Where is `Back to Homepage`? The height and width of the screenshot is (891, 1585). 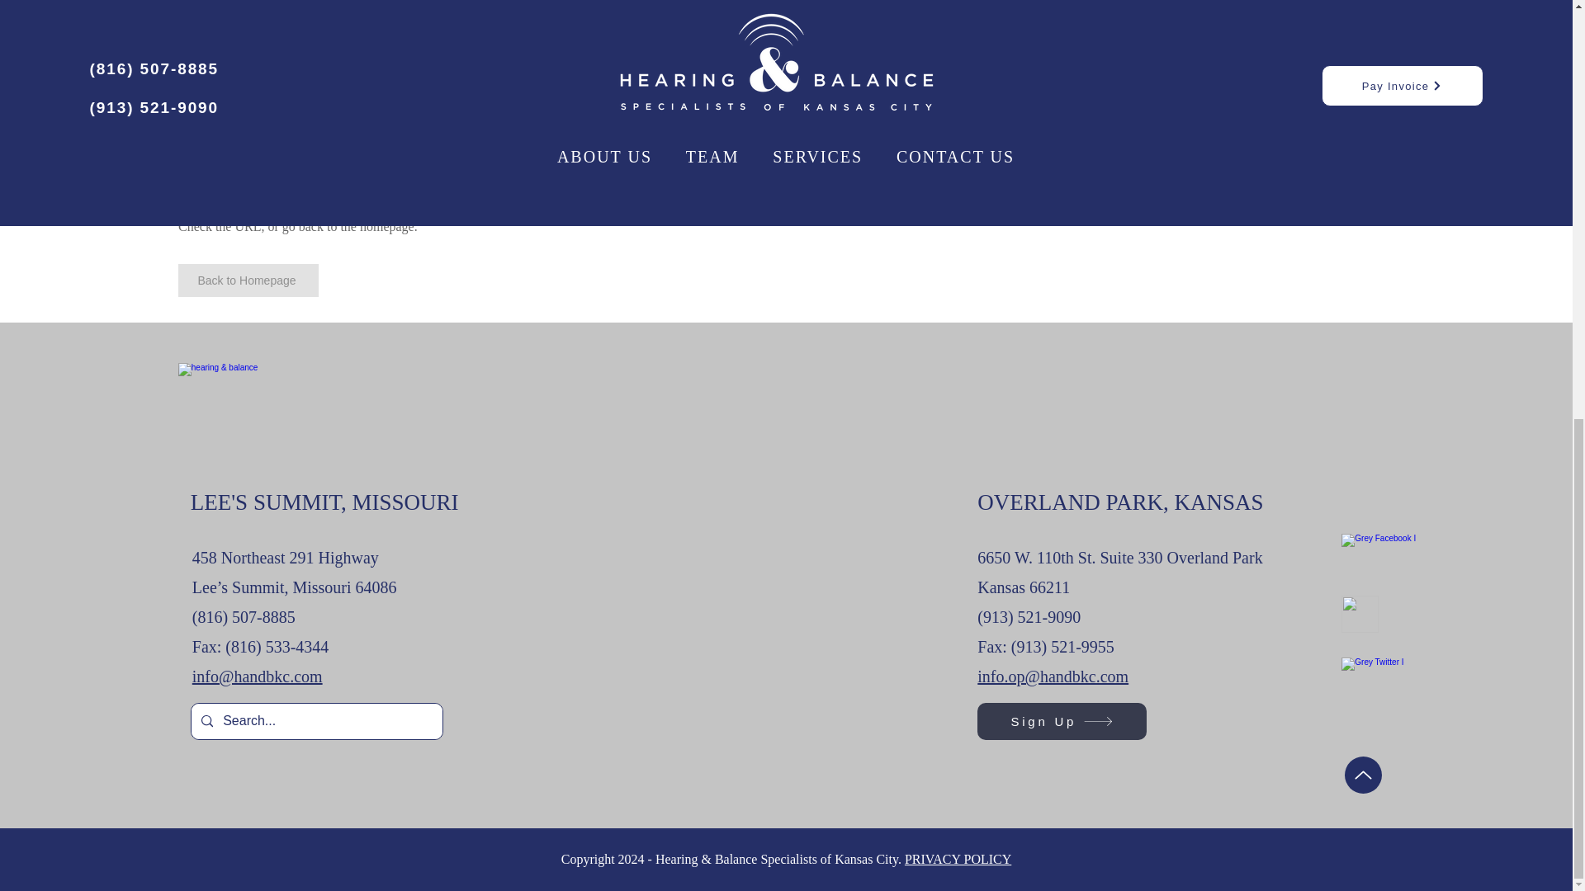 Back to Homepage is located at coordinates (248, 280).